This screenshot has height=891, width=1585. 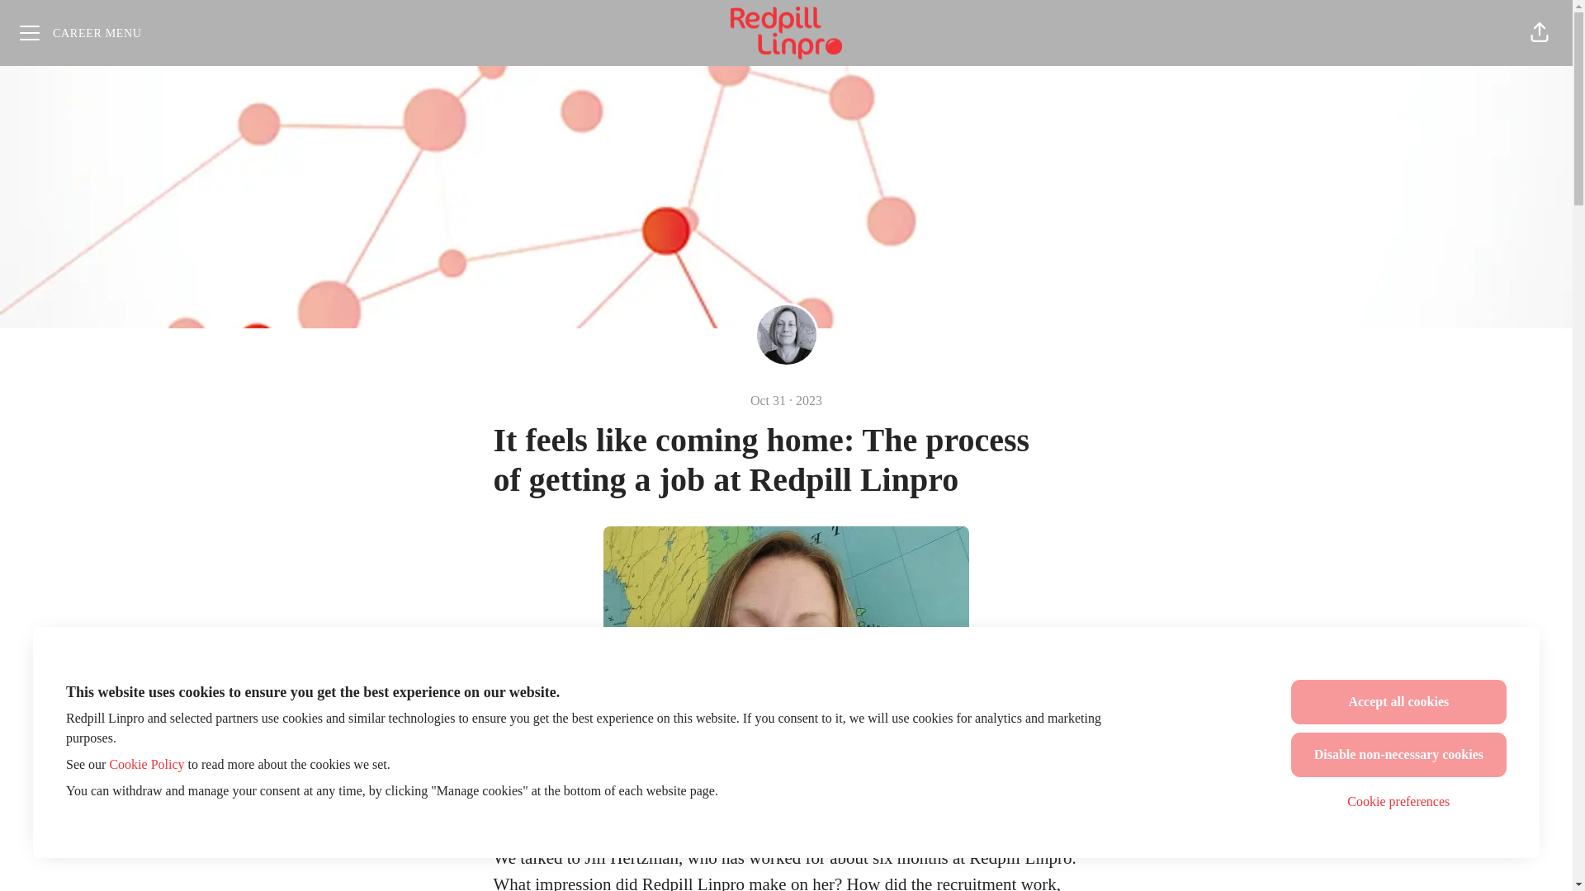 What do you see at coordinates (146, 764) in the screenshot?
I see `Cookie Policy` at bounding box center [146, 764].